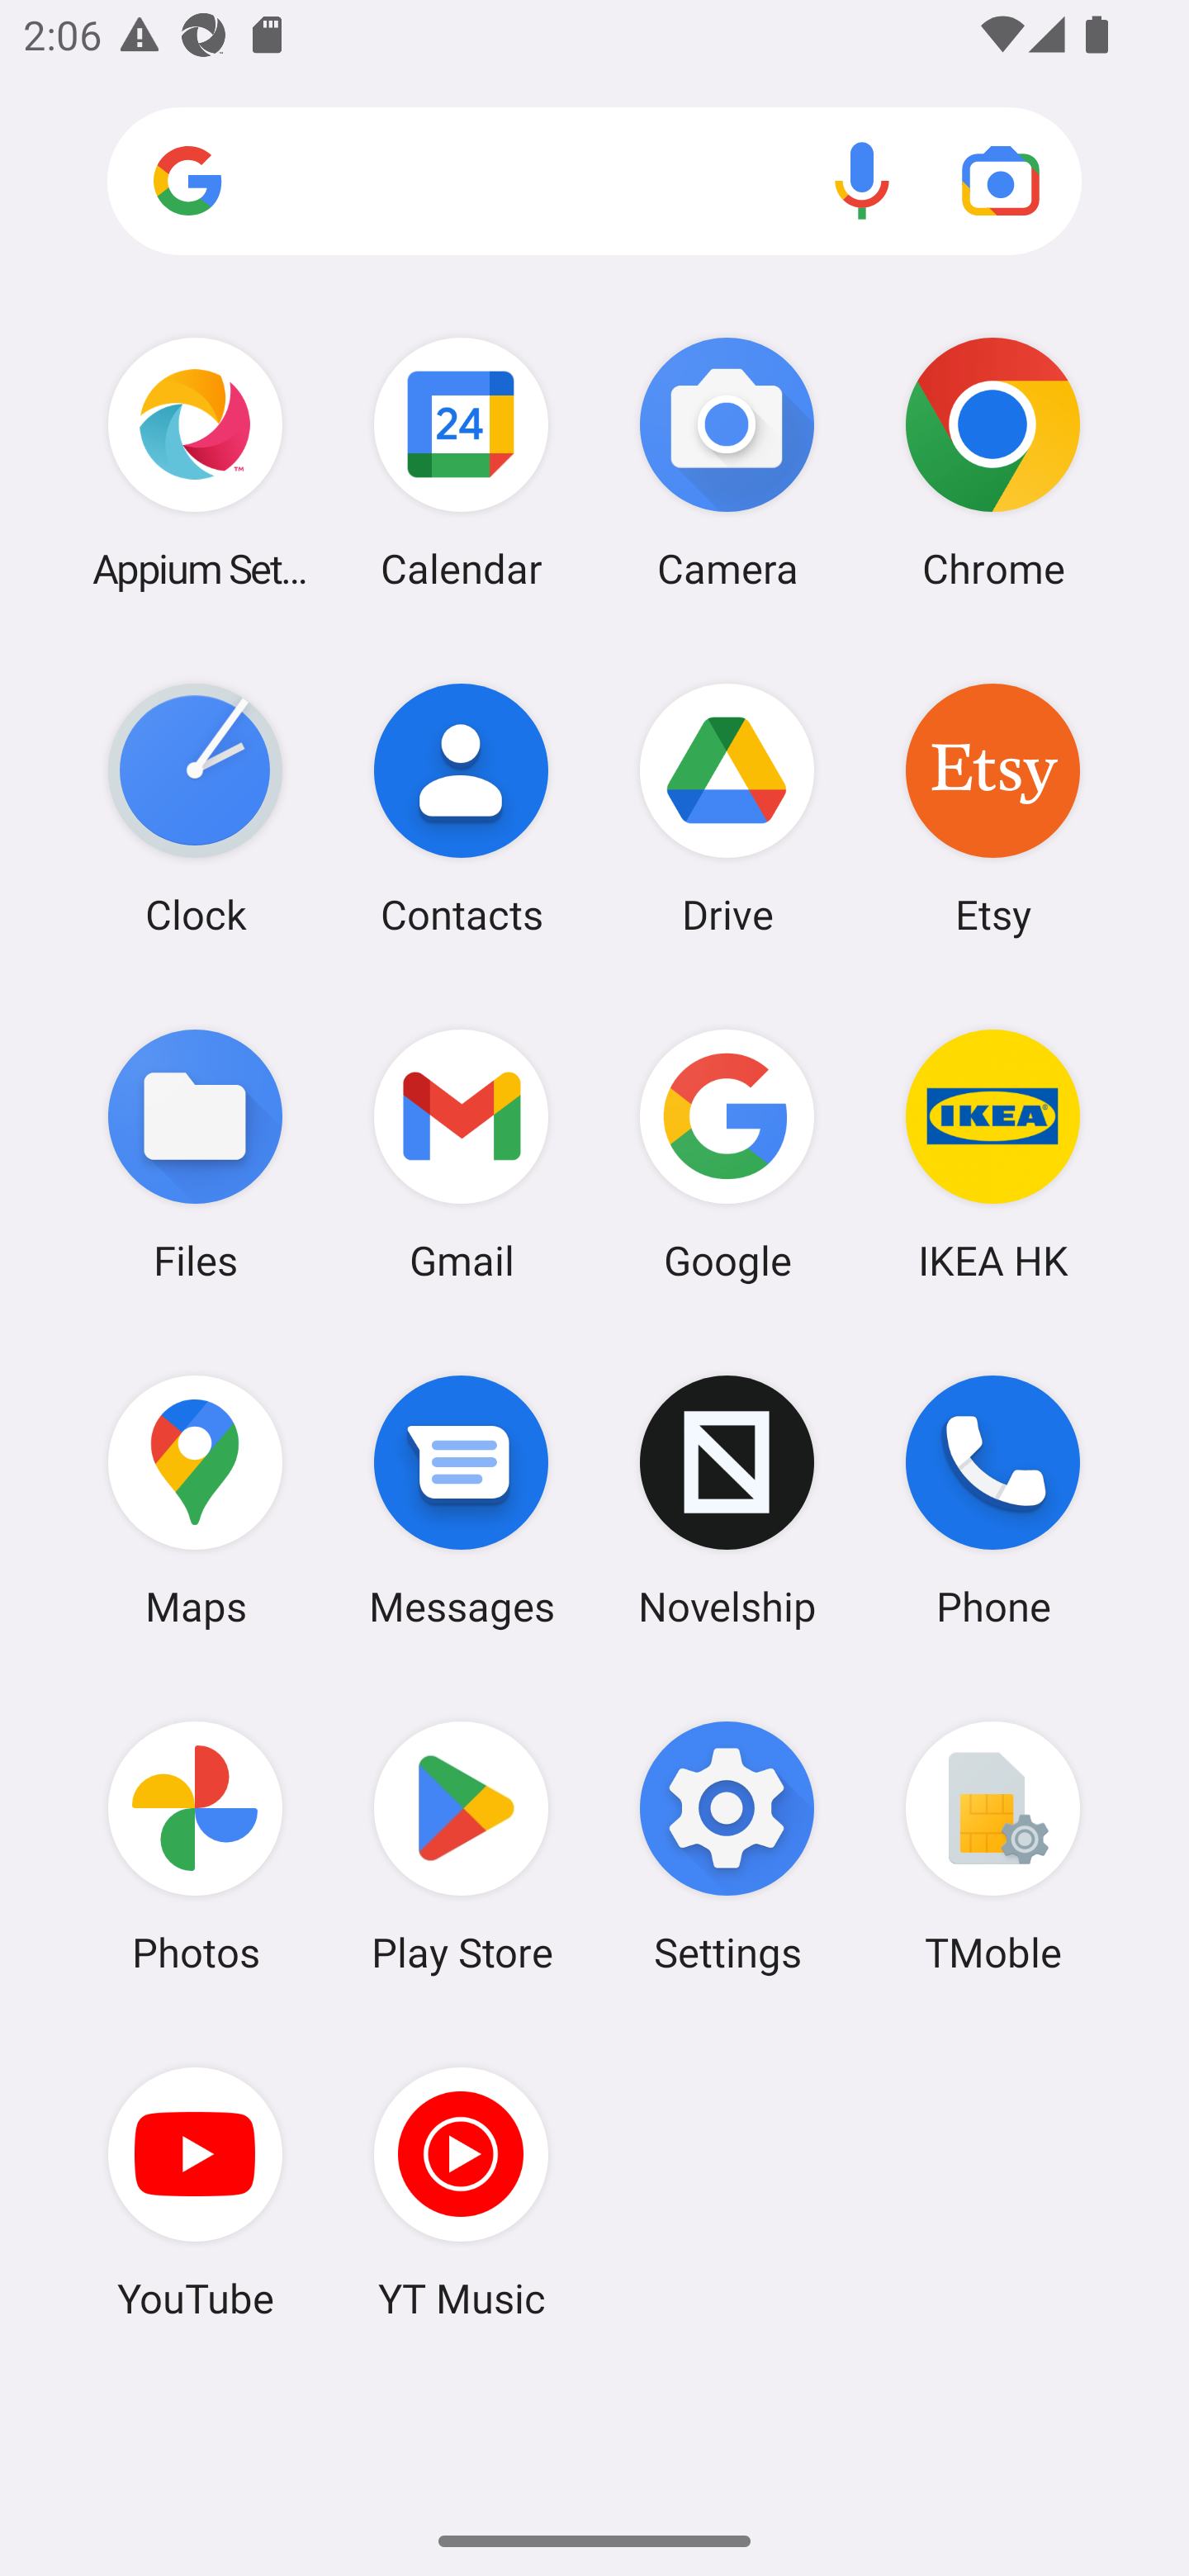 Image resolution: width=1189 pixels, height=2576 pixels. Describe the element at coordinates (727, 1500) in the screenshot. I see `Novelship` at that location.